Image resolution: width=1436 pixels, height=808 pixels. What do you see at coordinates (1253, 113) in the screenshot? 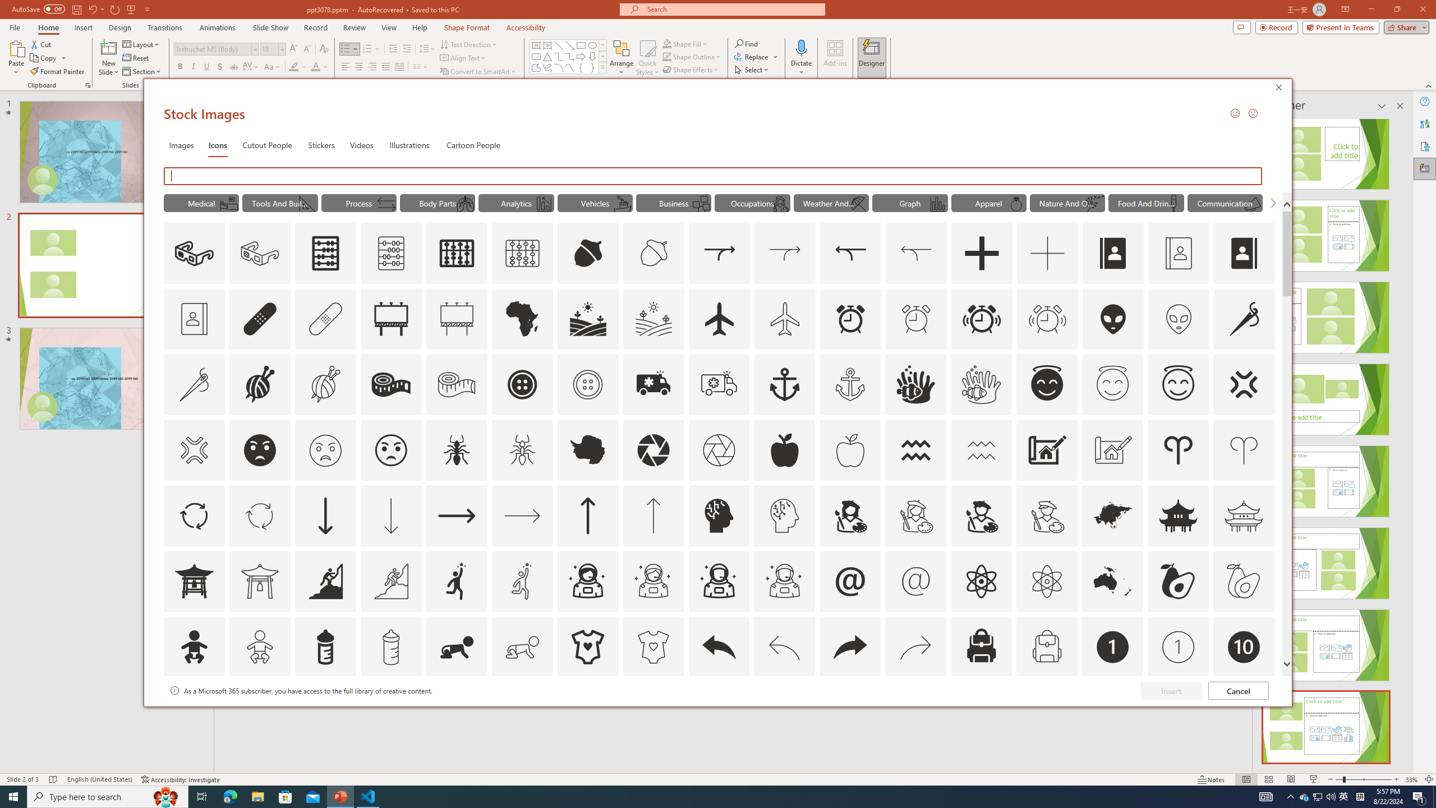
I see `Send a Frown` at bounding box center [1253, 113].